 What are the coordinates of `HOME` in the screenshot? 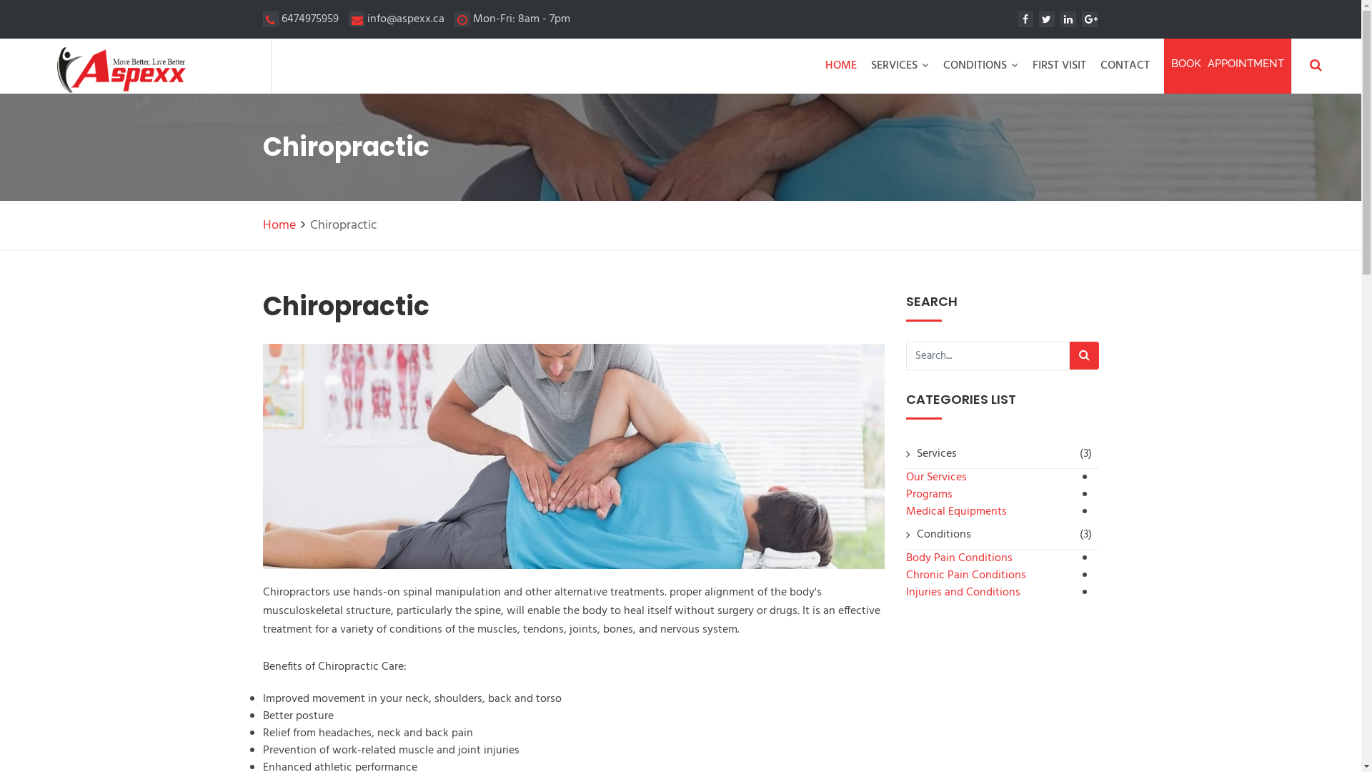 It's located at (841, 66).